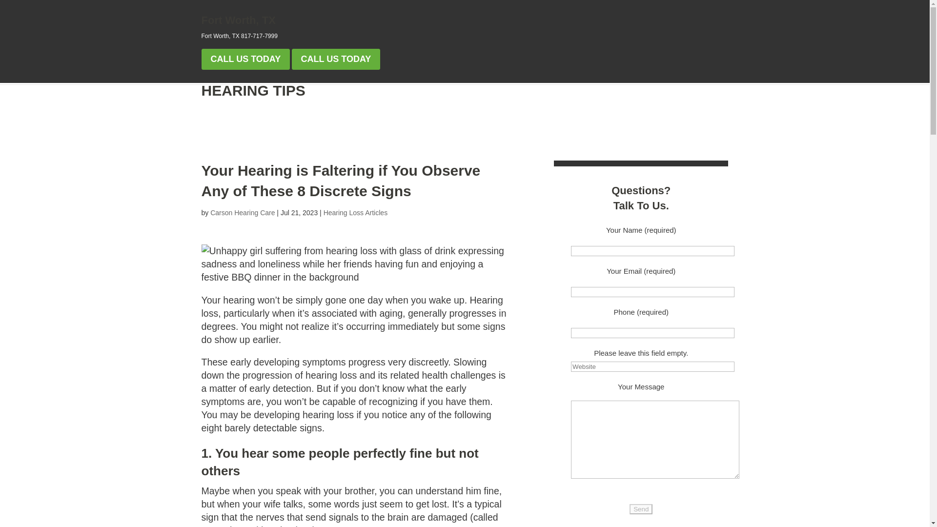 Image resolution: width=937 pixels, height=527 pixels. Describe the element at coordinates (389, 67) in the screenshot. I see `Hearing Loss` at that location.